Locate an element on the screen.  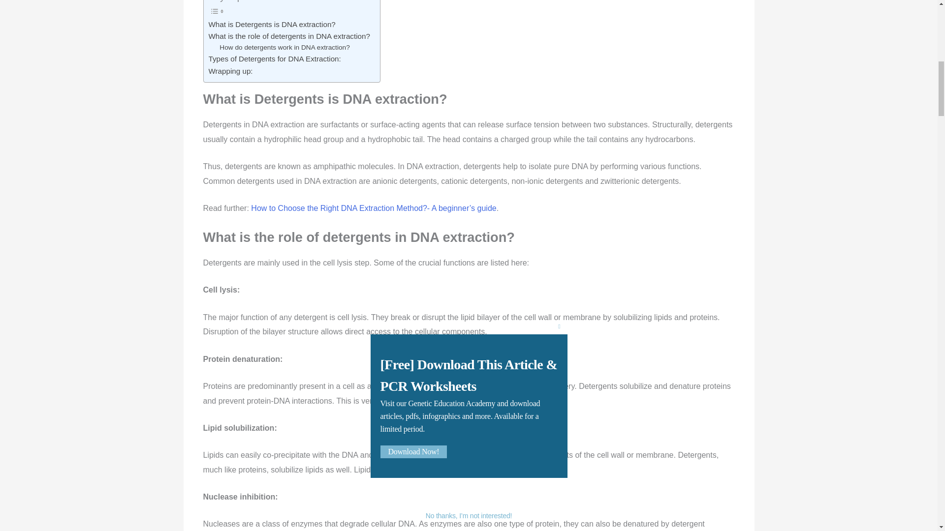
Types of Detergents for DNA Extraction:  is located at coordinates (276, 59).